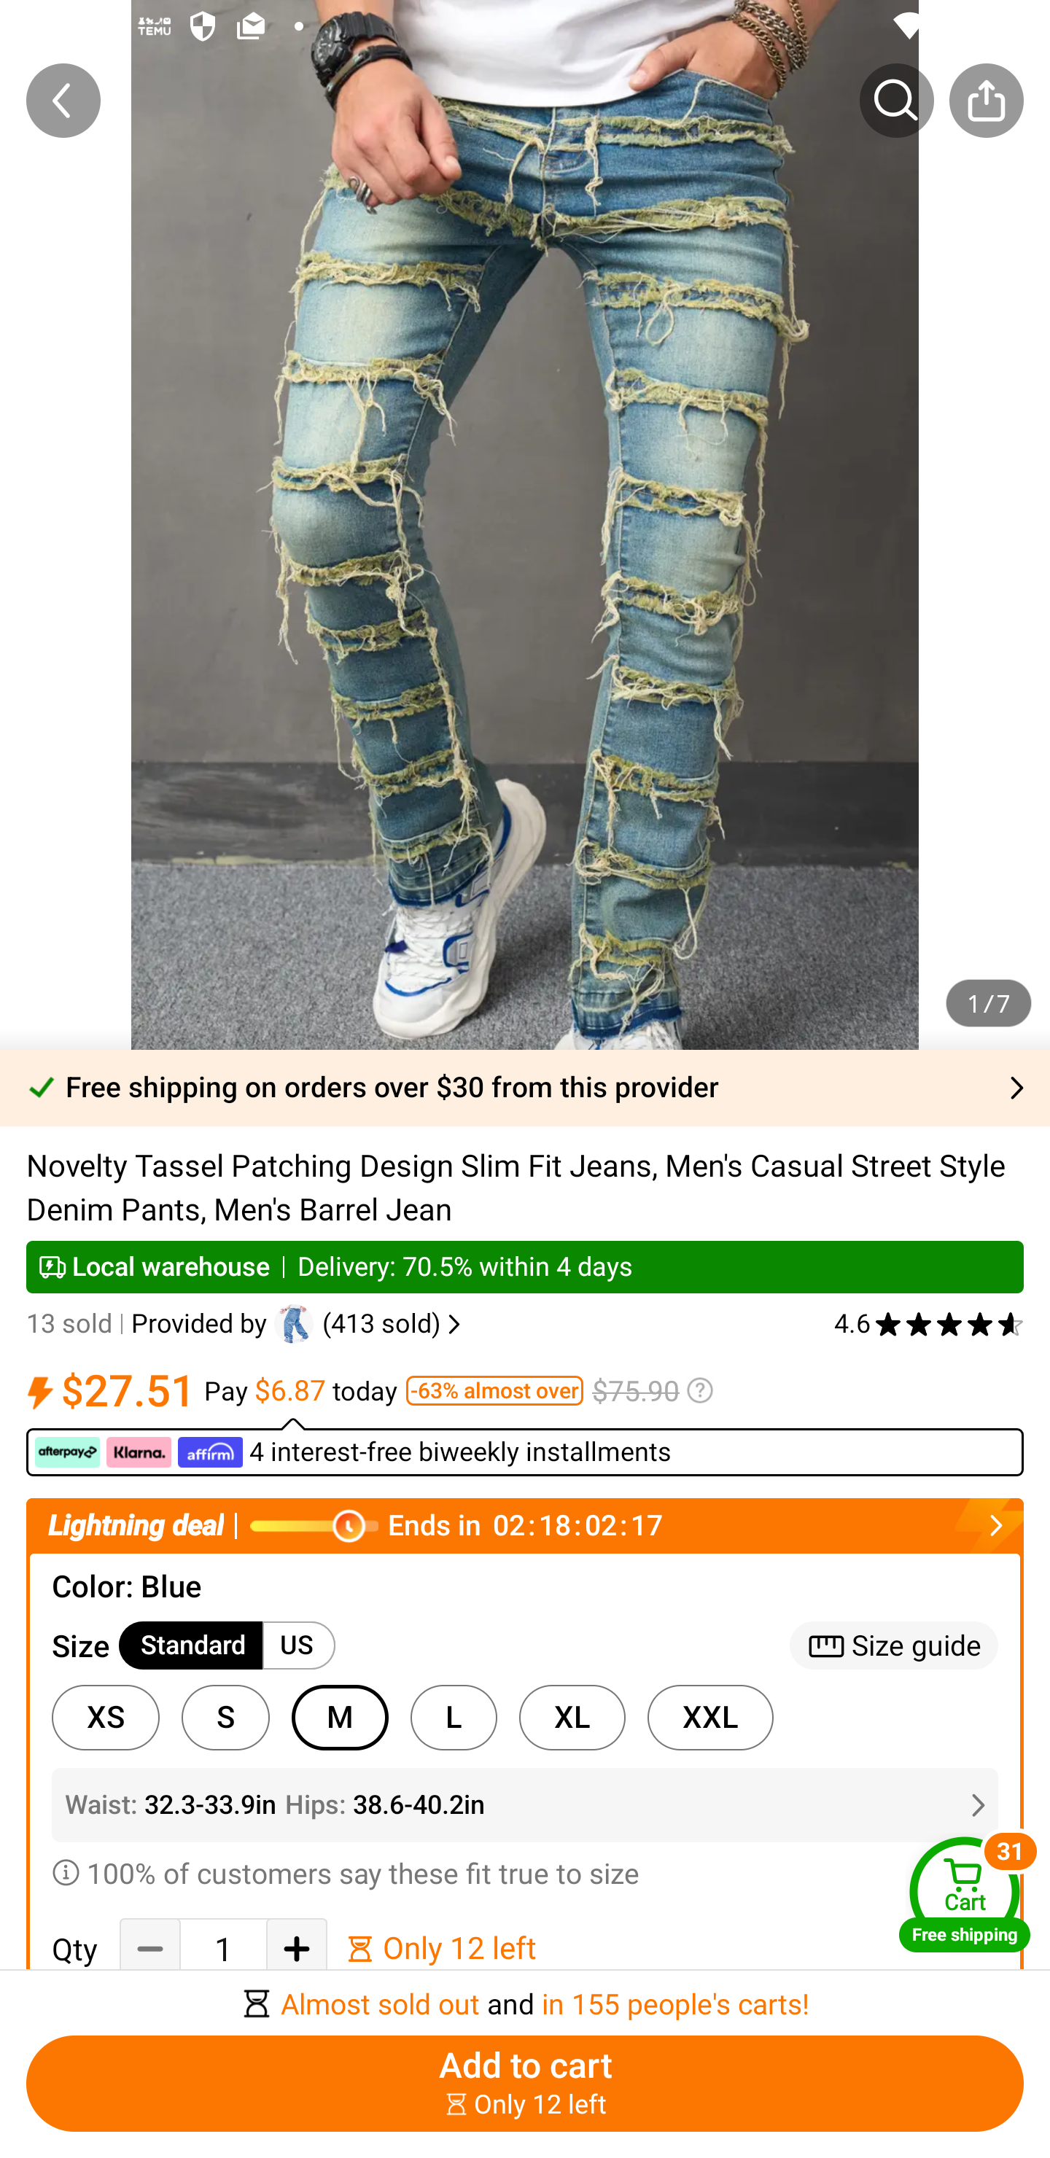 This screenshot has width=1050, height=2158. I want to click on Back, so click(63, 100).